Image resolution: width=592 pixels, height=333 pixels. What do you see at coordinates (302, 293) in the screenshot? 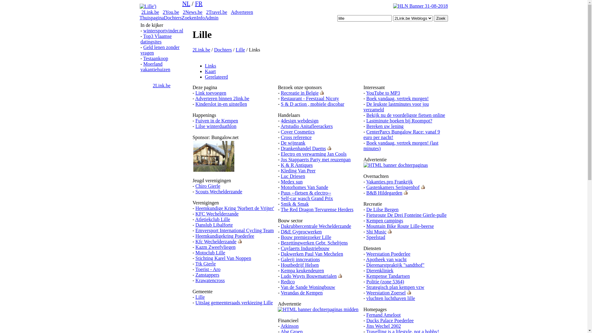
I see `Verandas de Kempen` at bounding box center [302, 293].